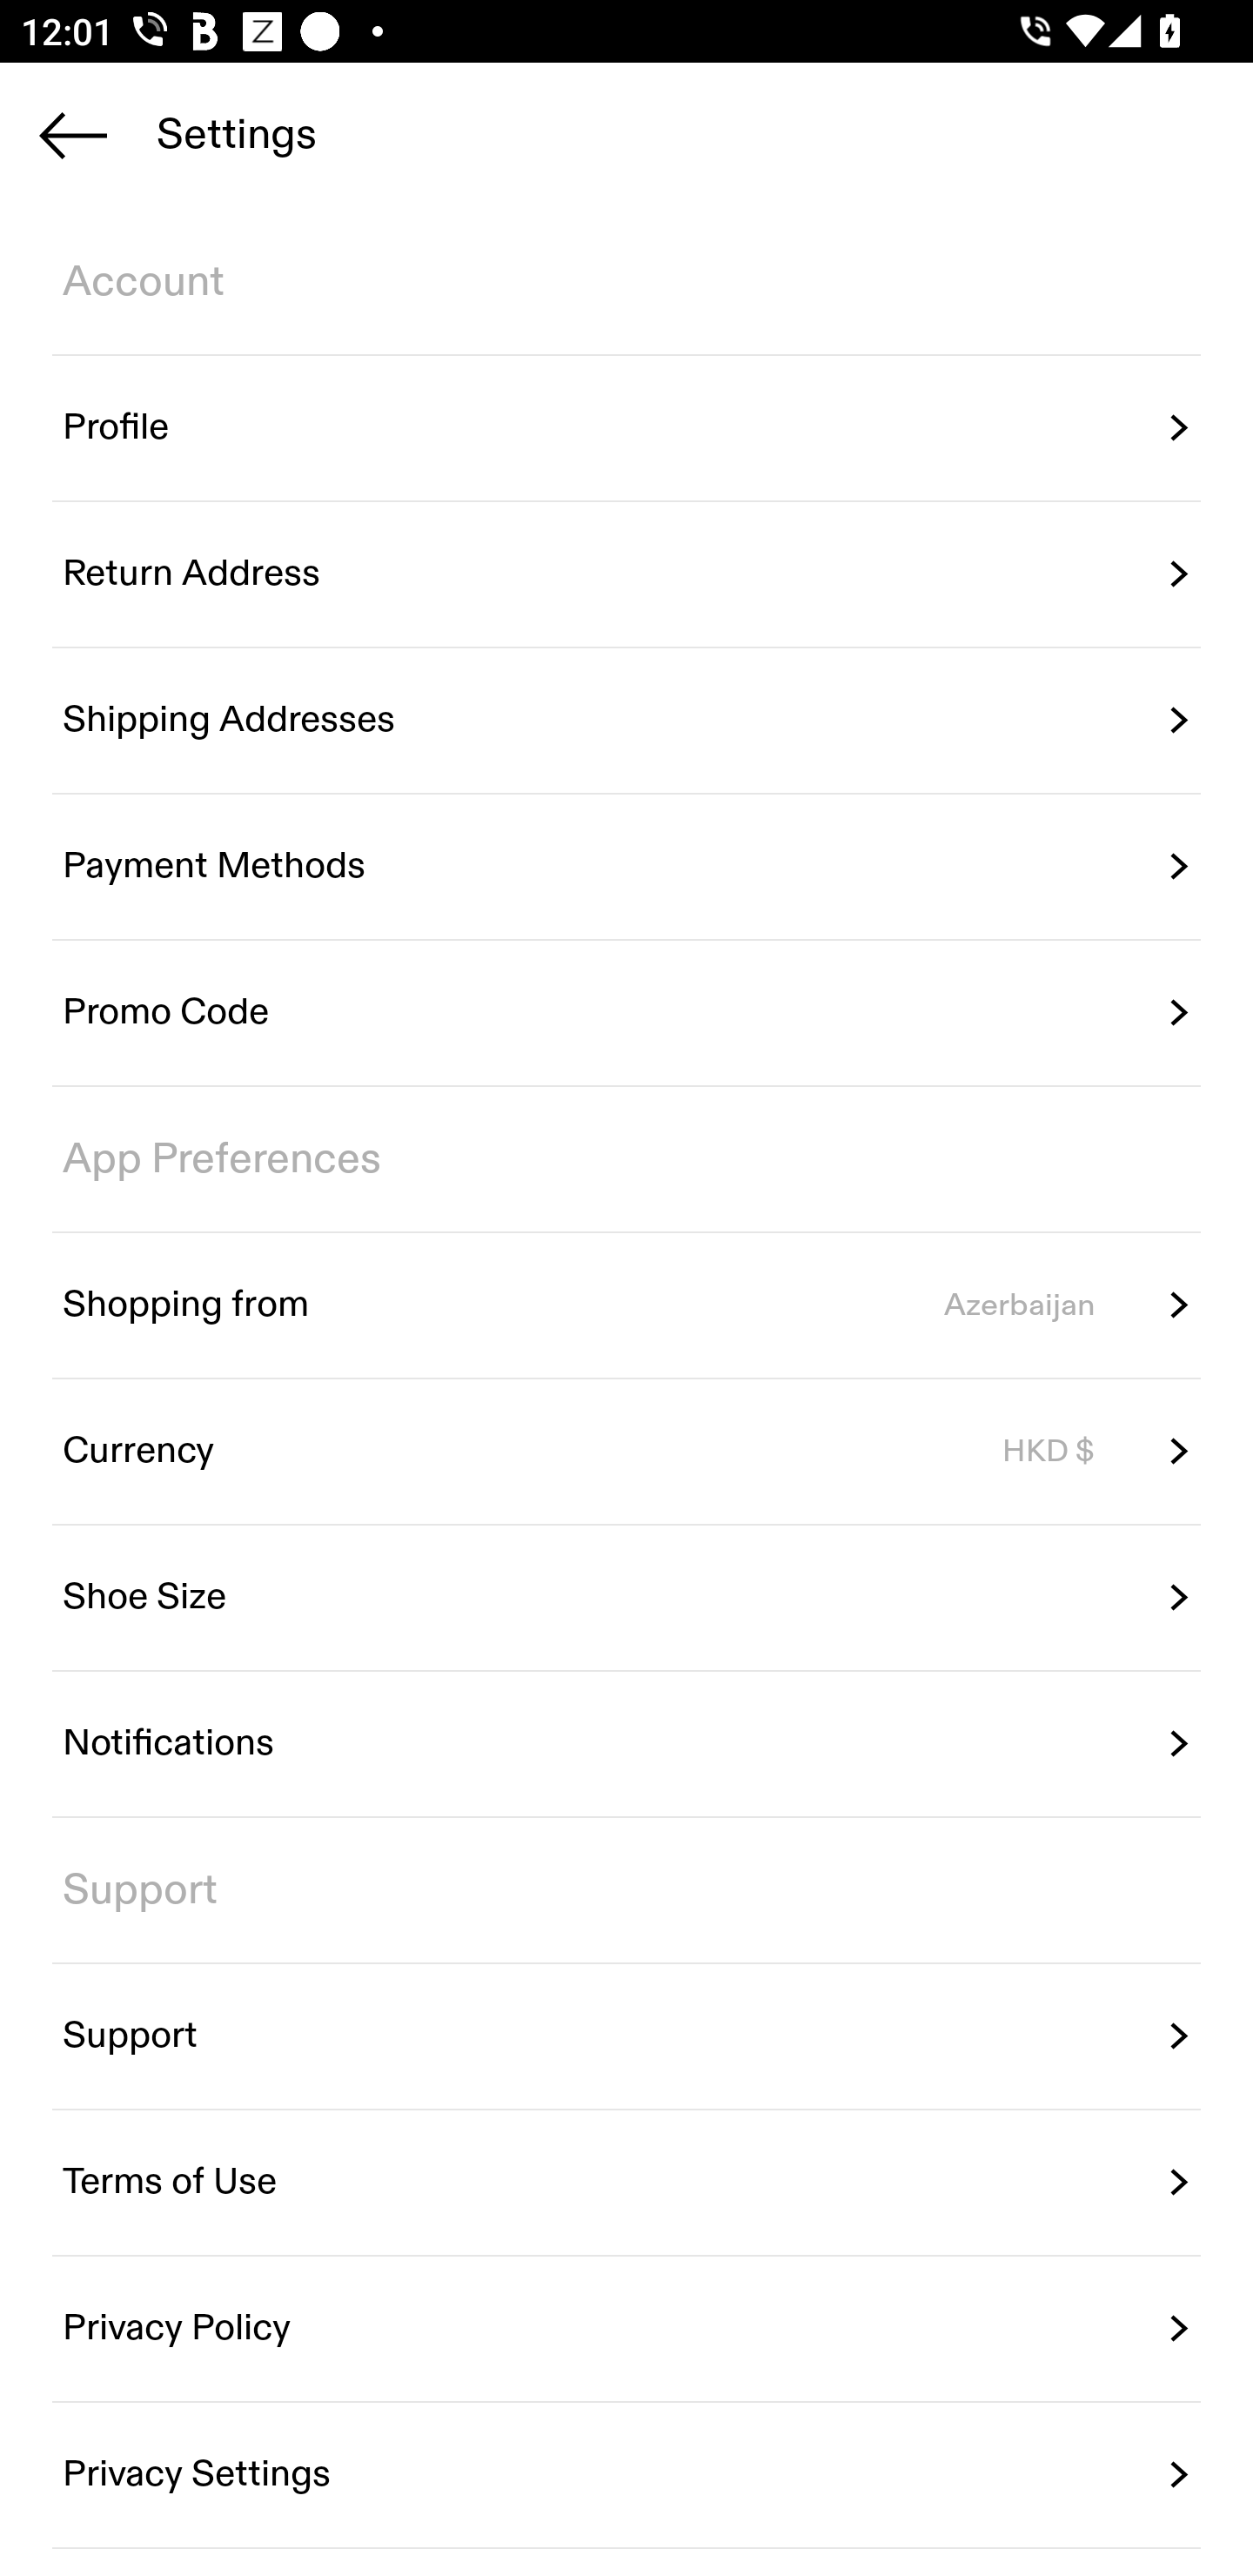  I want to click on Currency HKD $, so click(626, 1452).